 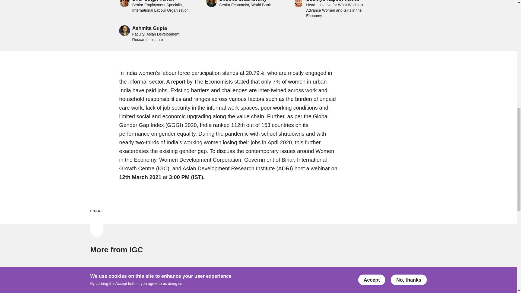 What do you see at coordinates (215, 280) in the screenshot?
I see `BREAD-IGC Virtual PhD course on urban economics` at bounding box center [215, 280].